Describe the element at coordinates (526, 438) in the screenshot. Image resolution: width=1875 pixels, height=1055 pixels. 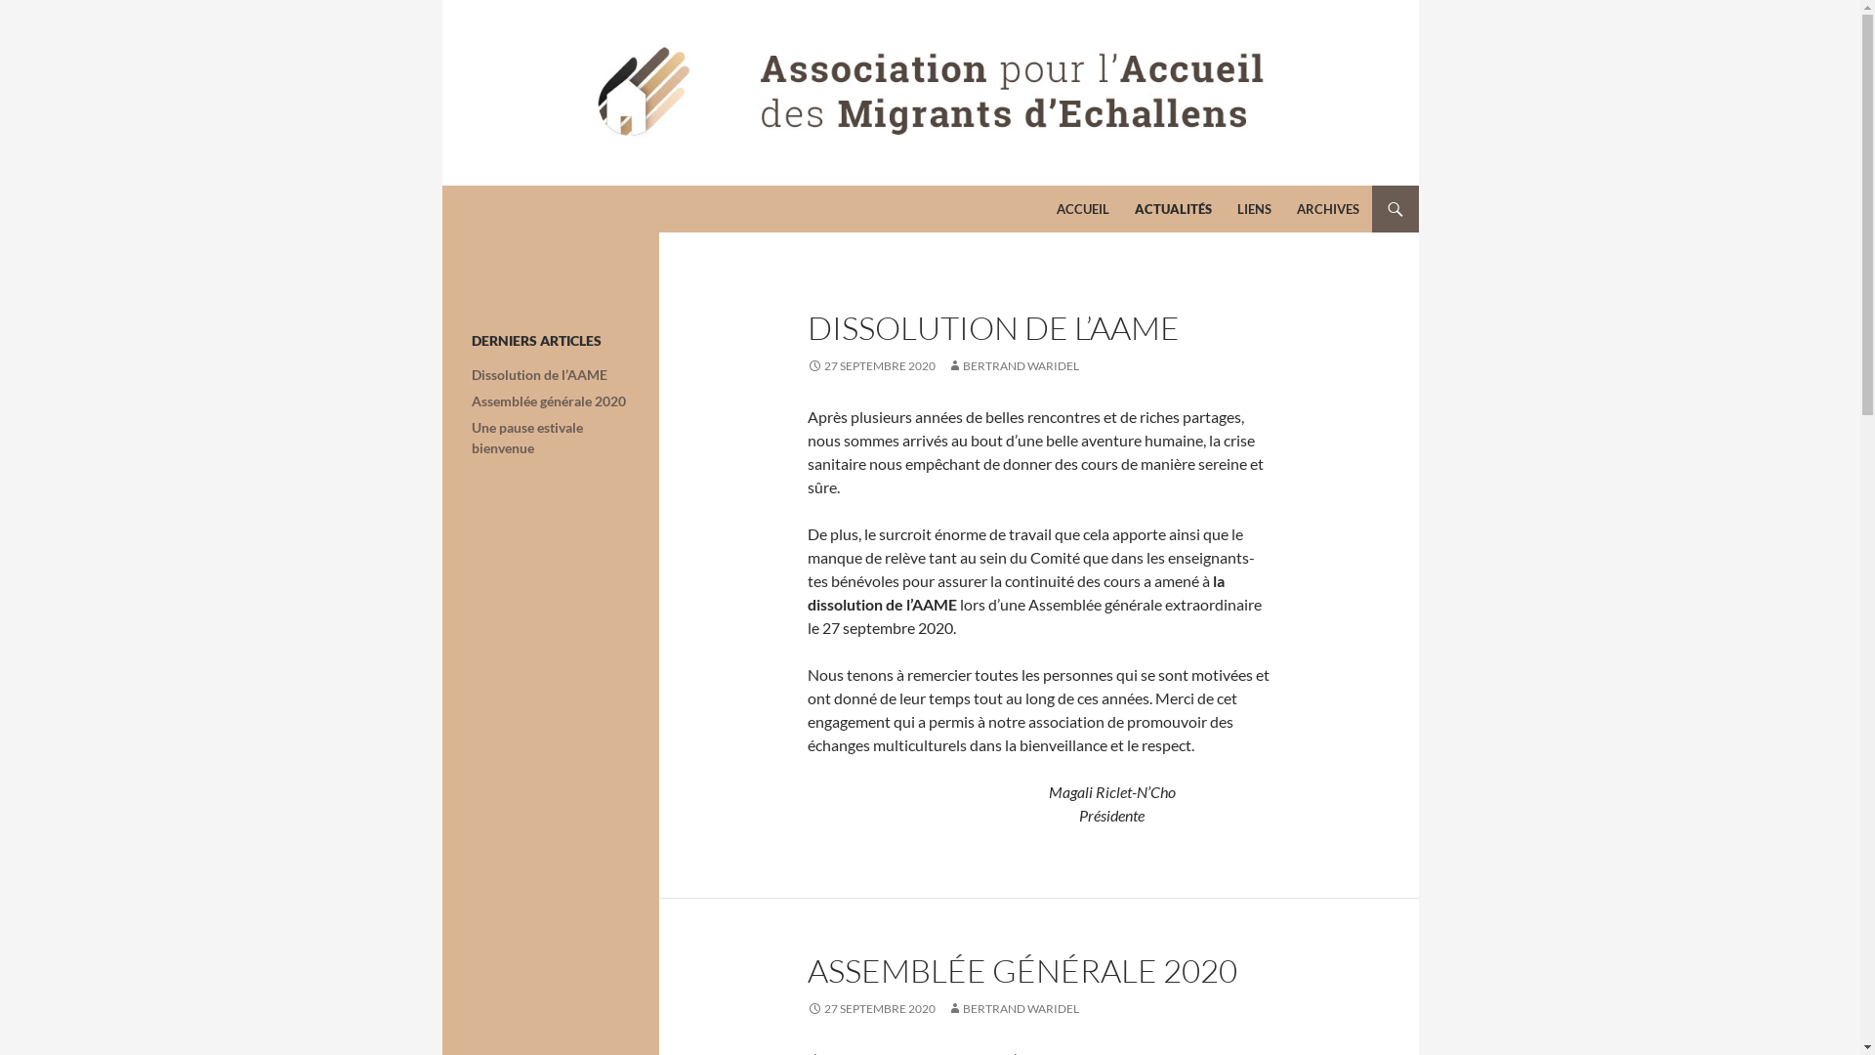
I see `Une pause estivale bienvenue` at that location.